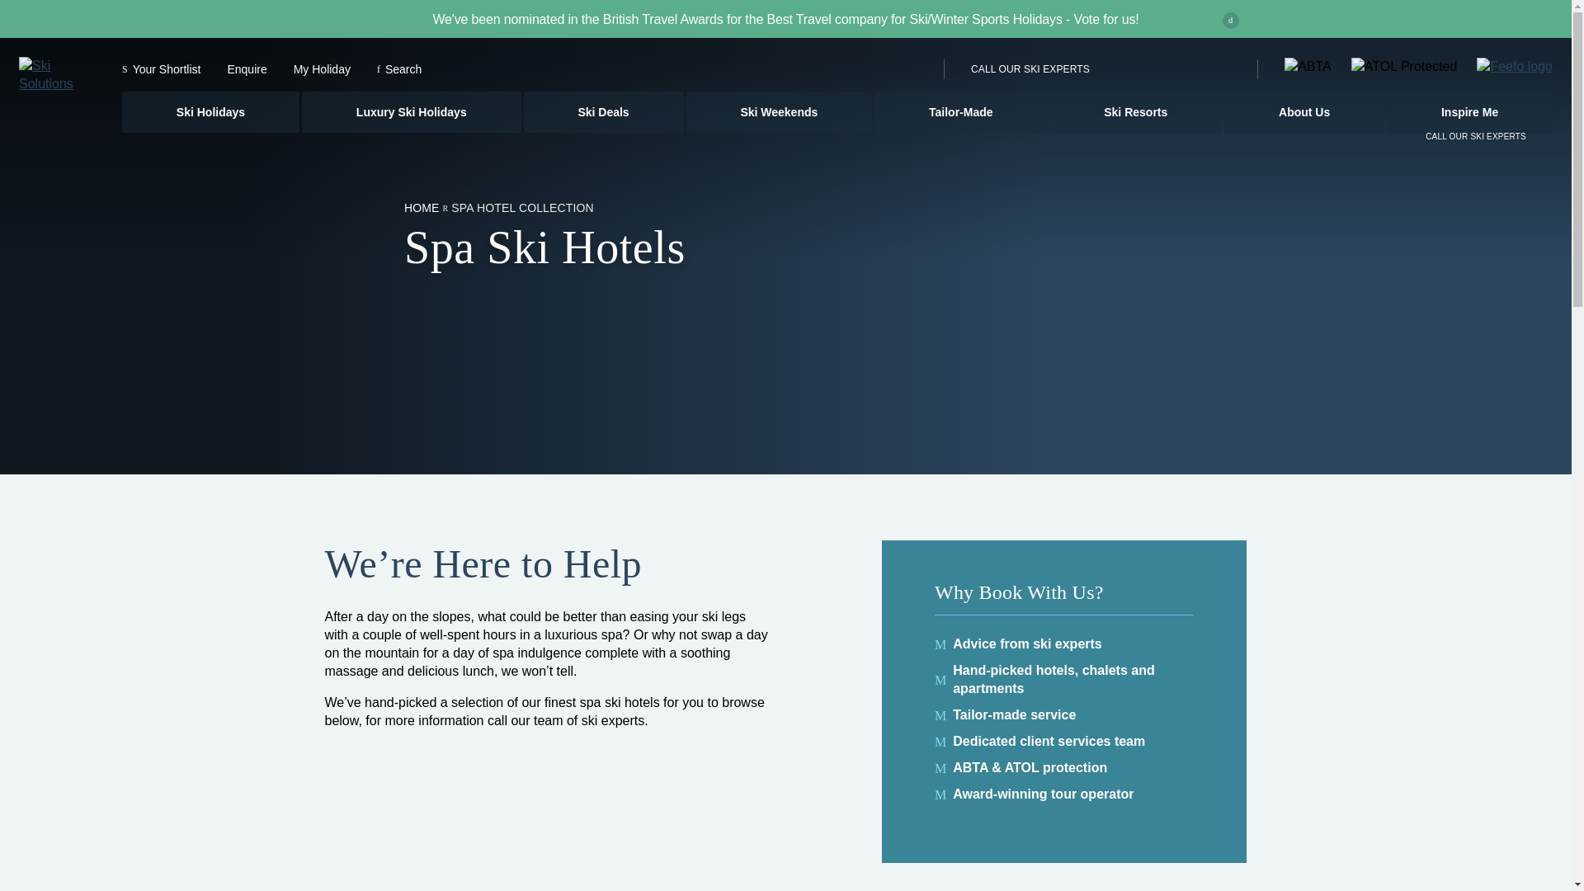  I want to click on Your Shortlist, so click(161, 68).